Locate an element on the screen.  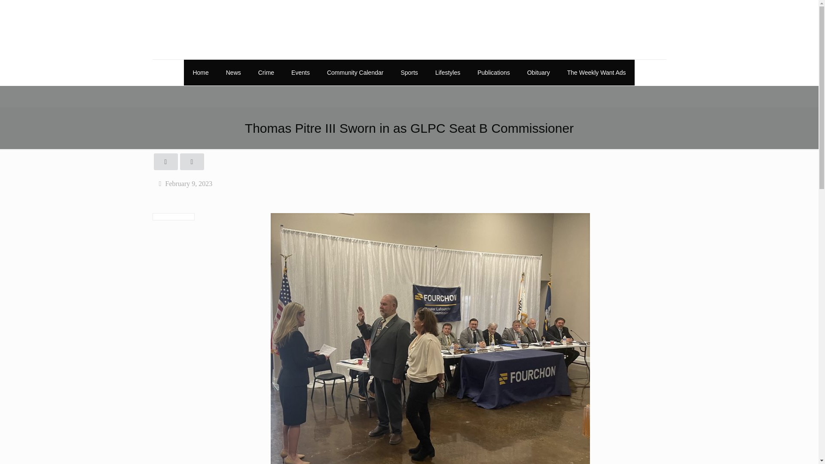
The Weekly Want Ads is located at coordinates (596, 72).